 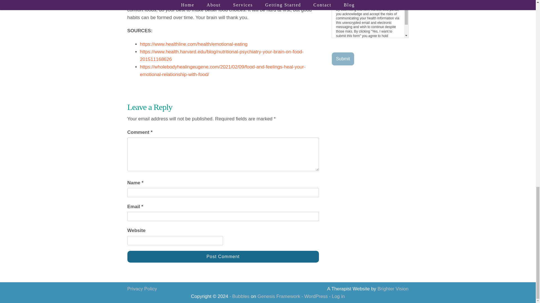 What do you see at coordinates (343, 59) in the screenshot?
I see `Submit` at bounding box center [343, 59].